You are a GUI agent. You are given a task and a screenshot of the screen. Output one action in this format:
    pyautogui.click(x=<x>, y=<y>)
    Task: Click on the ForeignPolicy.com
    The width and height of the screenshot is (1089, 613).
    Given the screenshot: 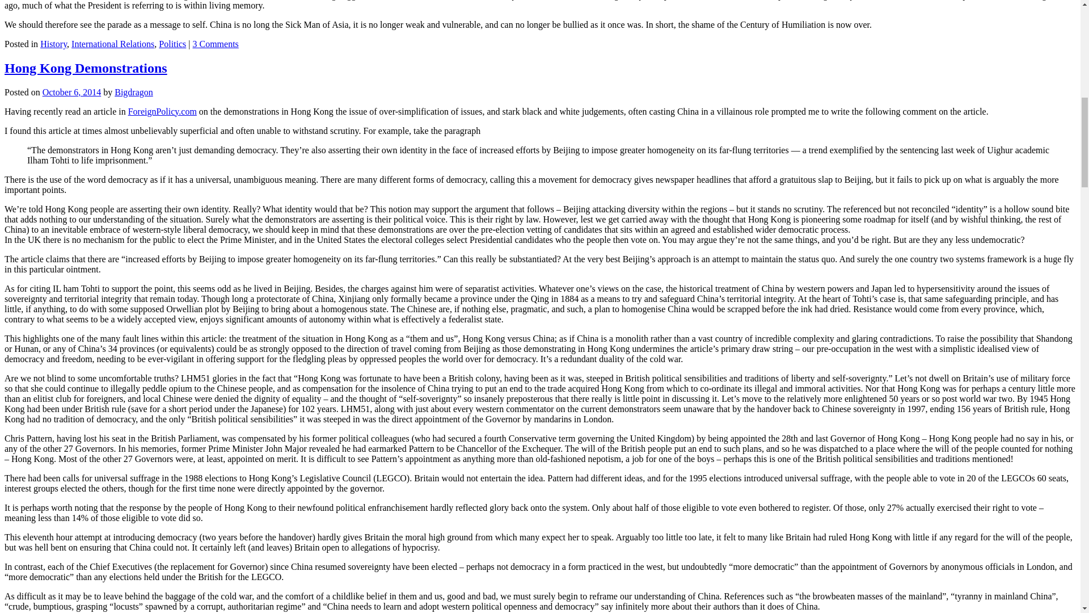 What is the action you would take?
    pyautogui.click(x=162, y=111)
    